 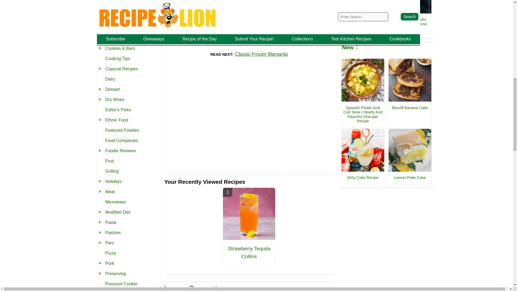 What do you see at coordinates (313, 2) in the screenshot?
I see `Add` at bounding box center [313, 2].